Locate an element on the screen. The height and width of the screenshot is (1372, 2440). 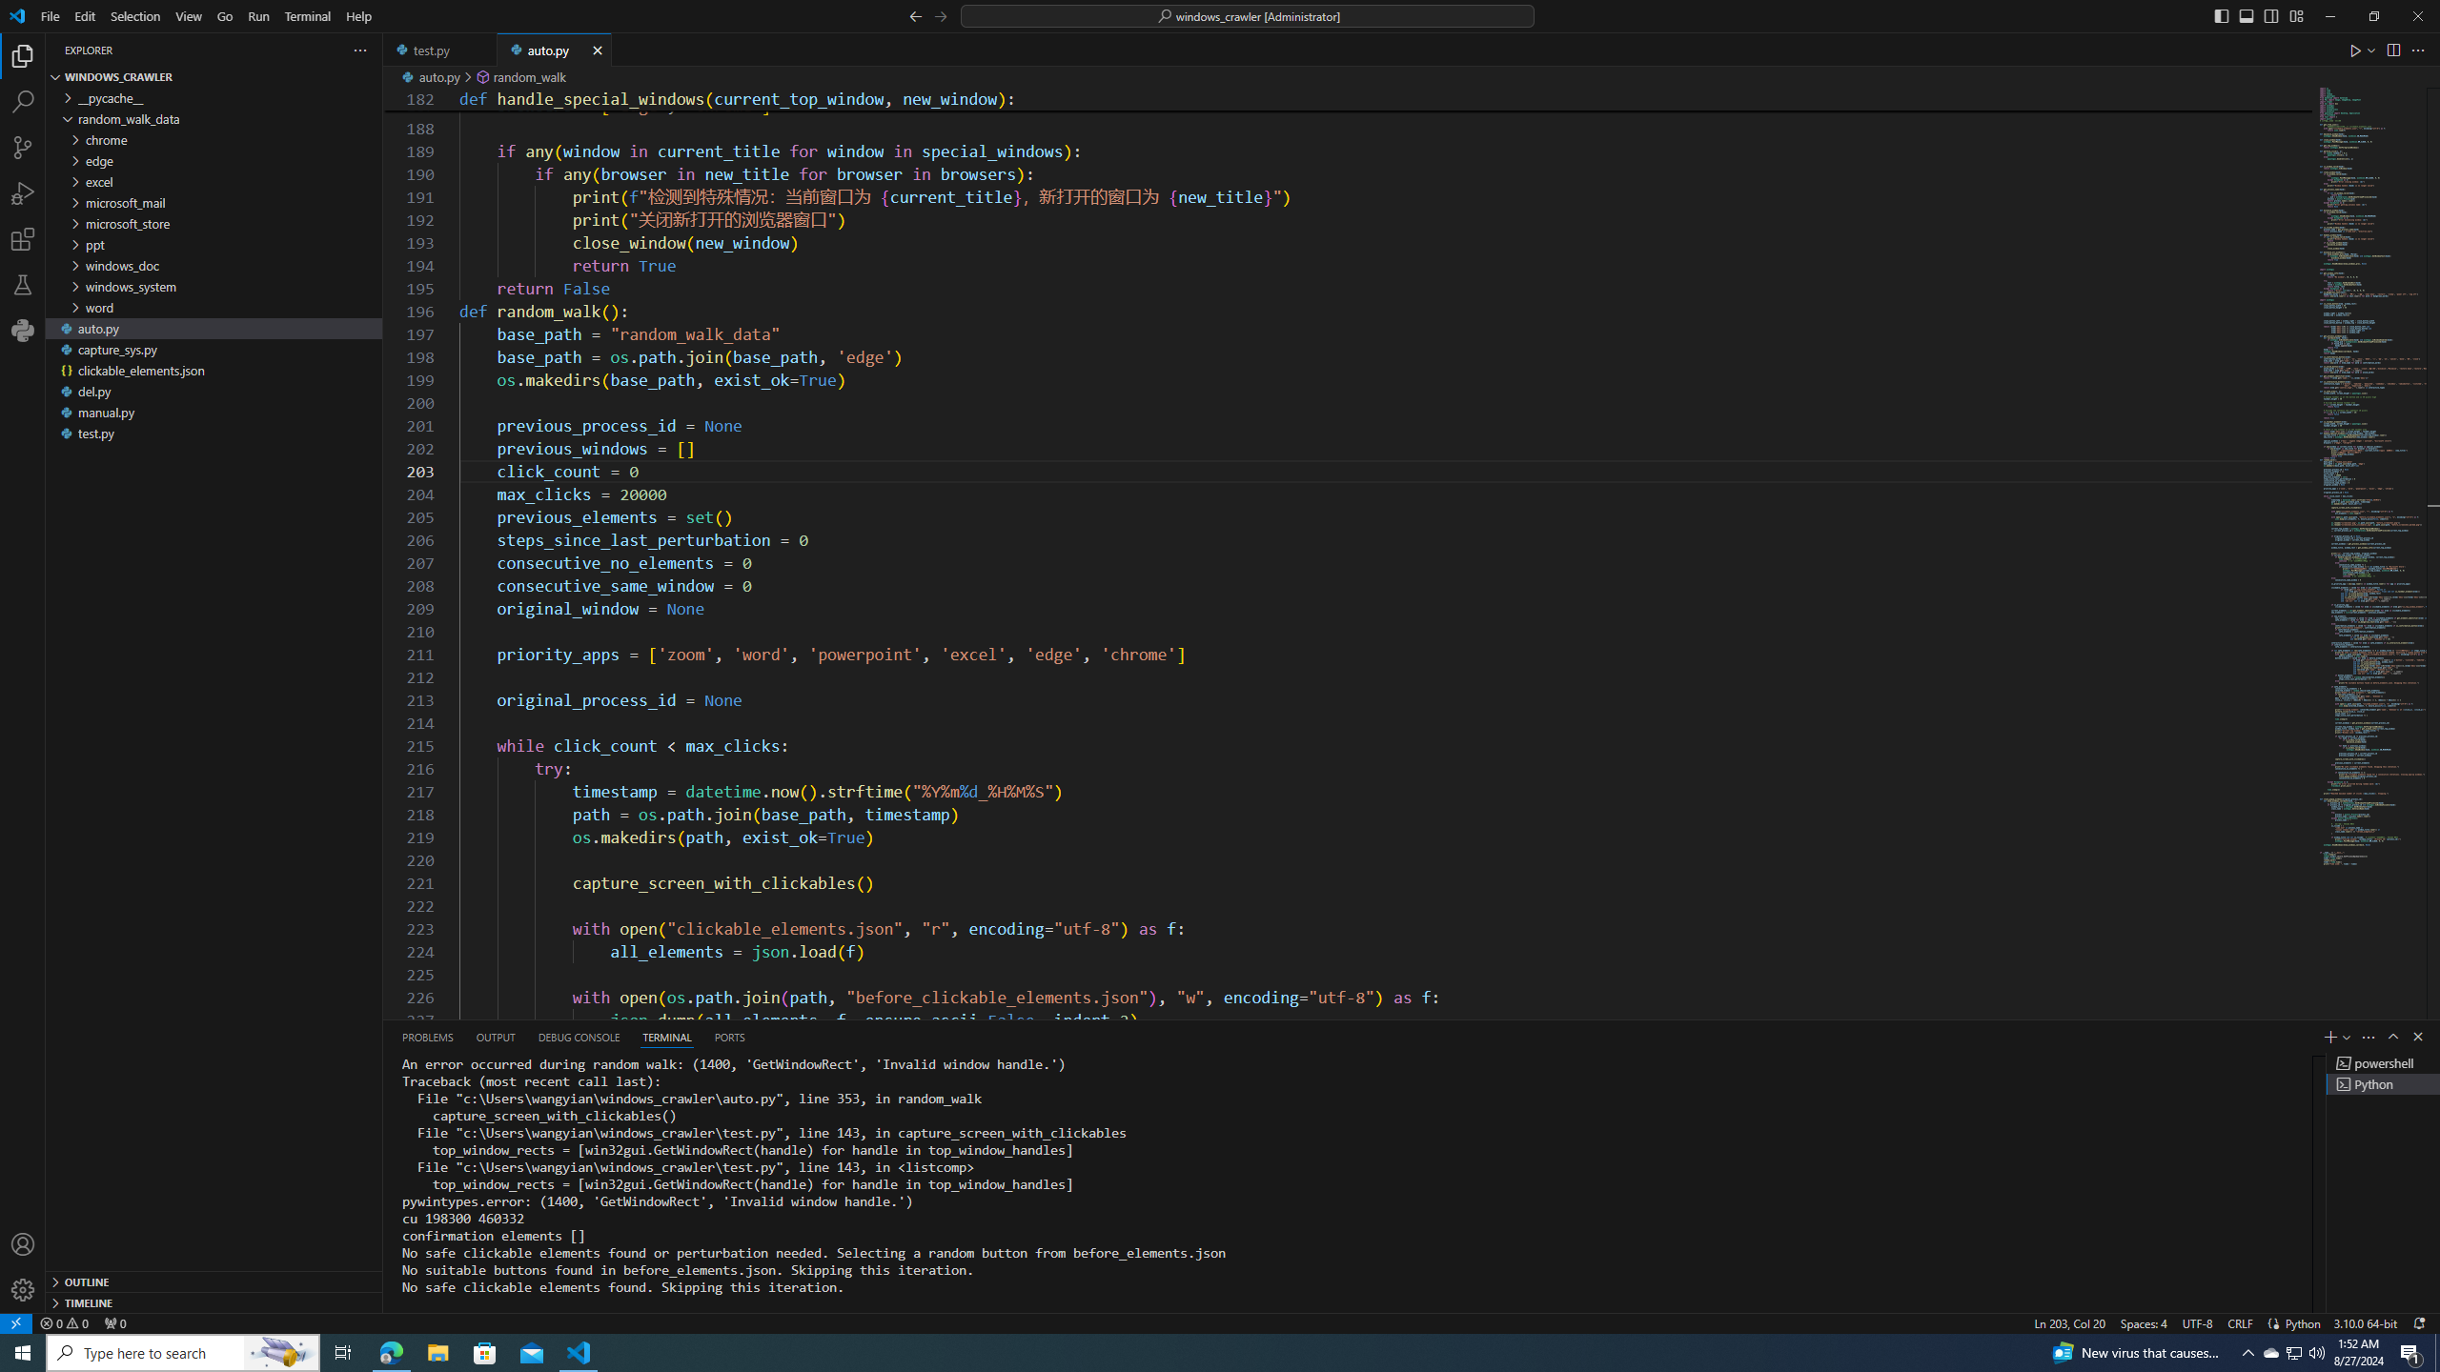
Terminal 1 powershell is located at coordinates (2384, 1063).